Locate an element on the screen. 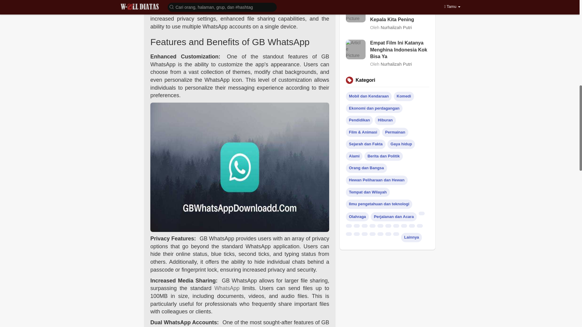 The image size is (582, 327). WhatsApp is located at coordinates (227, 288).